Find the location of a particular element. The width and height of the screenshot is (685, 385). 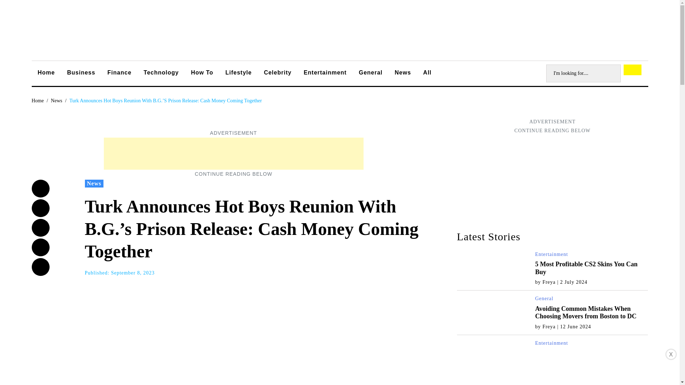

Share on Facebook is located at coordinates (40, 189).